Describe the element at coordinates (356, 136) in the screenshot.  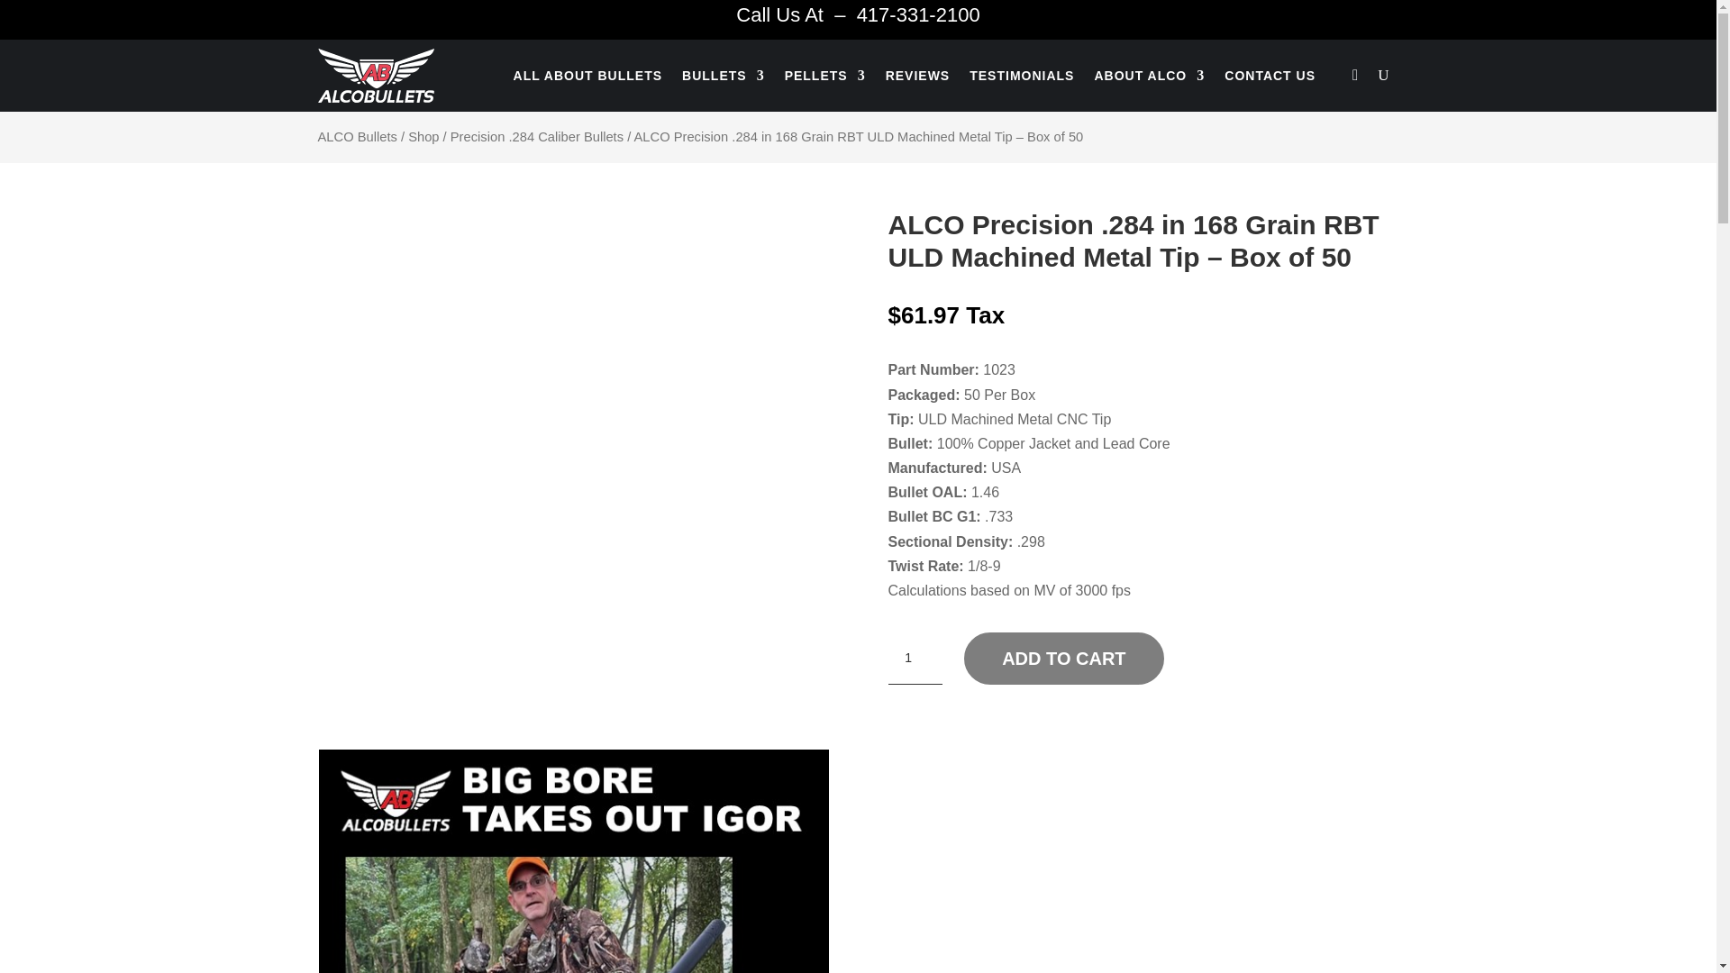
I see `ALCO Bullets` at that location.